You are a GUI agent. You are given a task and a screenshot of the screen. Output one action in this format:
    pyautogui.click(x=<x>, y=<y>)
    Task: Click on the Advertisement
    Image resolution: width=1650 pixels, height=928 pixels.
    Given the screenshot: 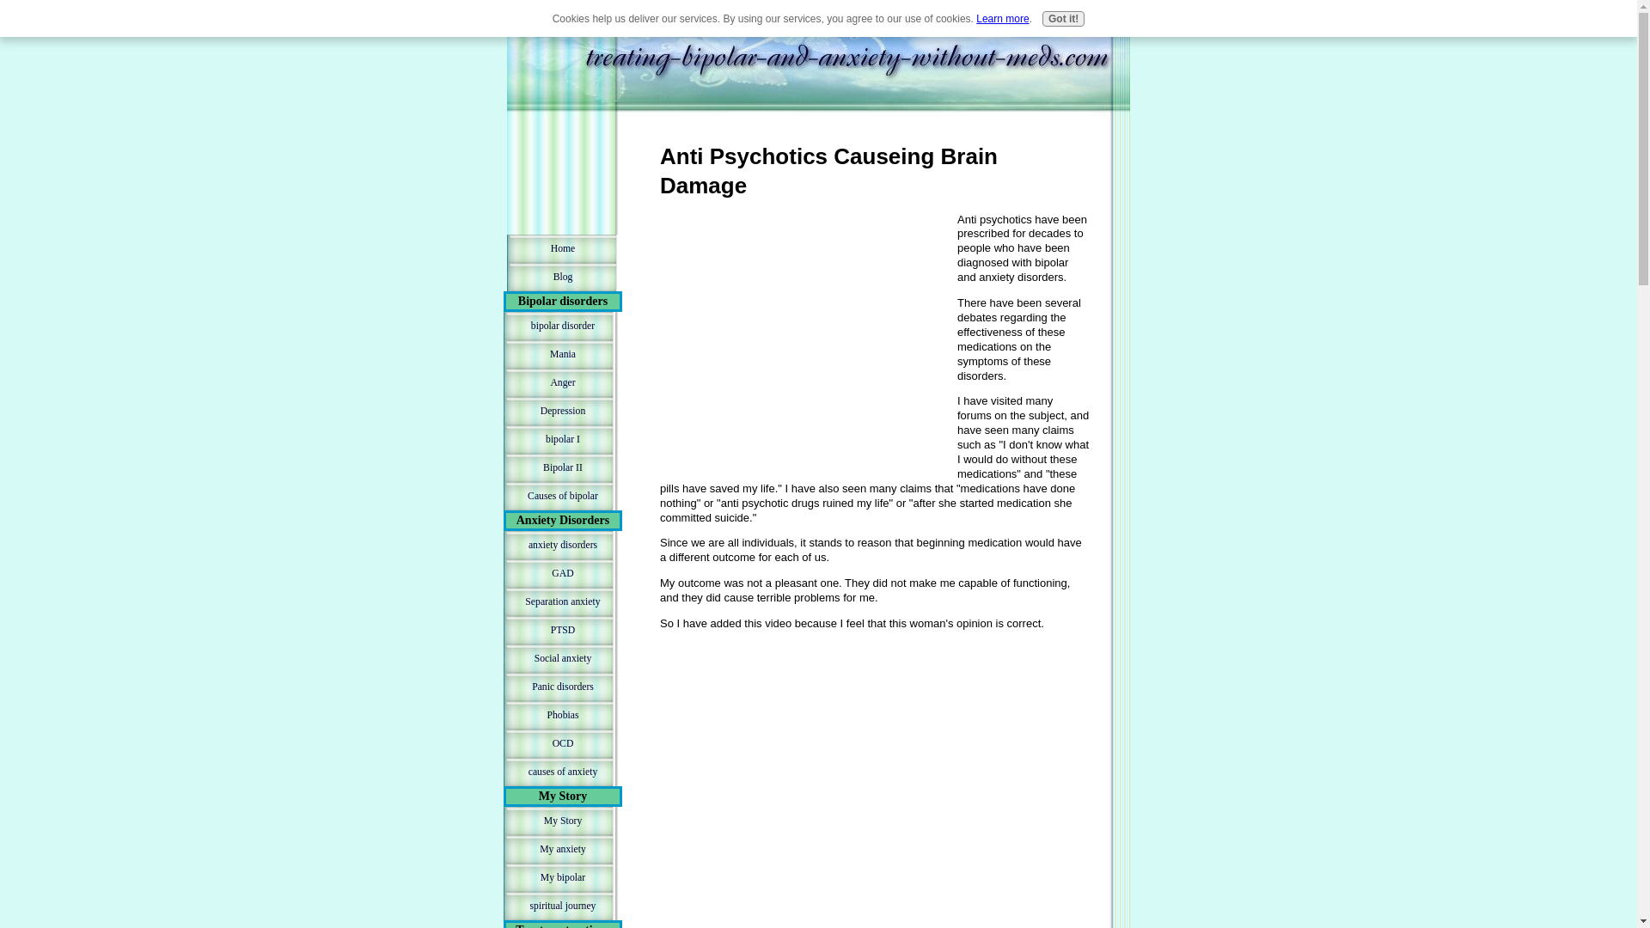 What is the action you would take?
    pyautogui.click(x=562, y=182)
    